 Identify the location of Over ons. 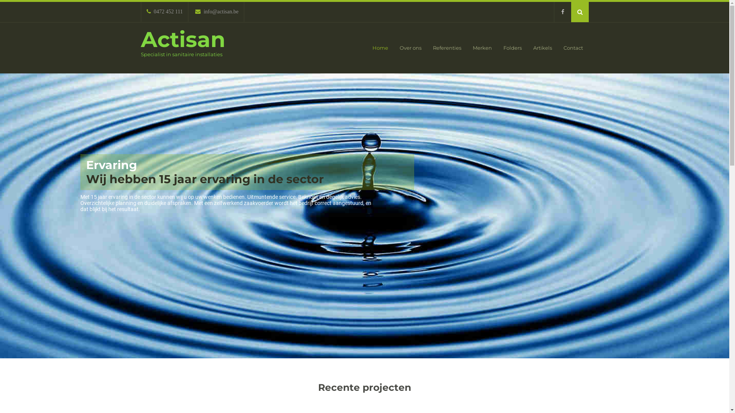
(410, 48).